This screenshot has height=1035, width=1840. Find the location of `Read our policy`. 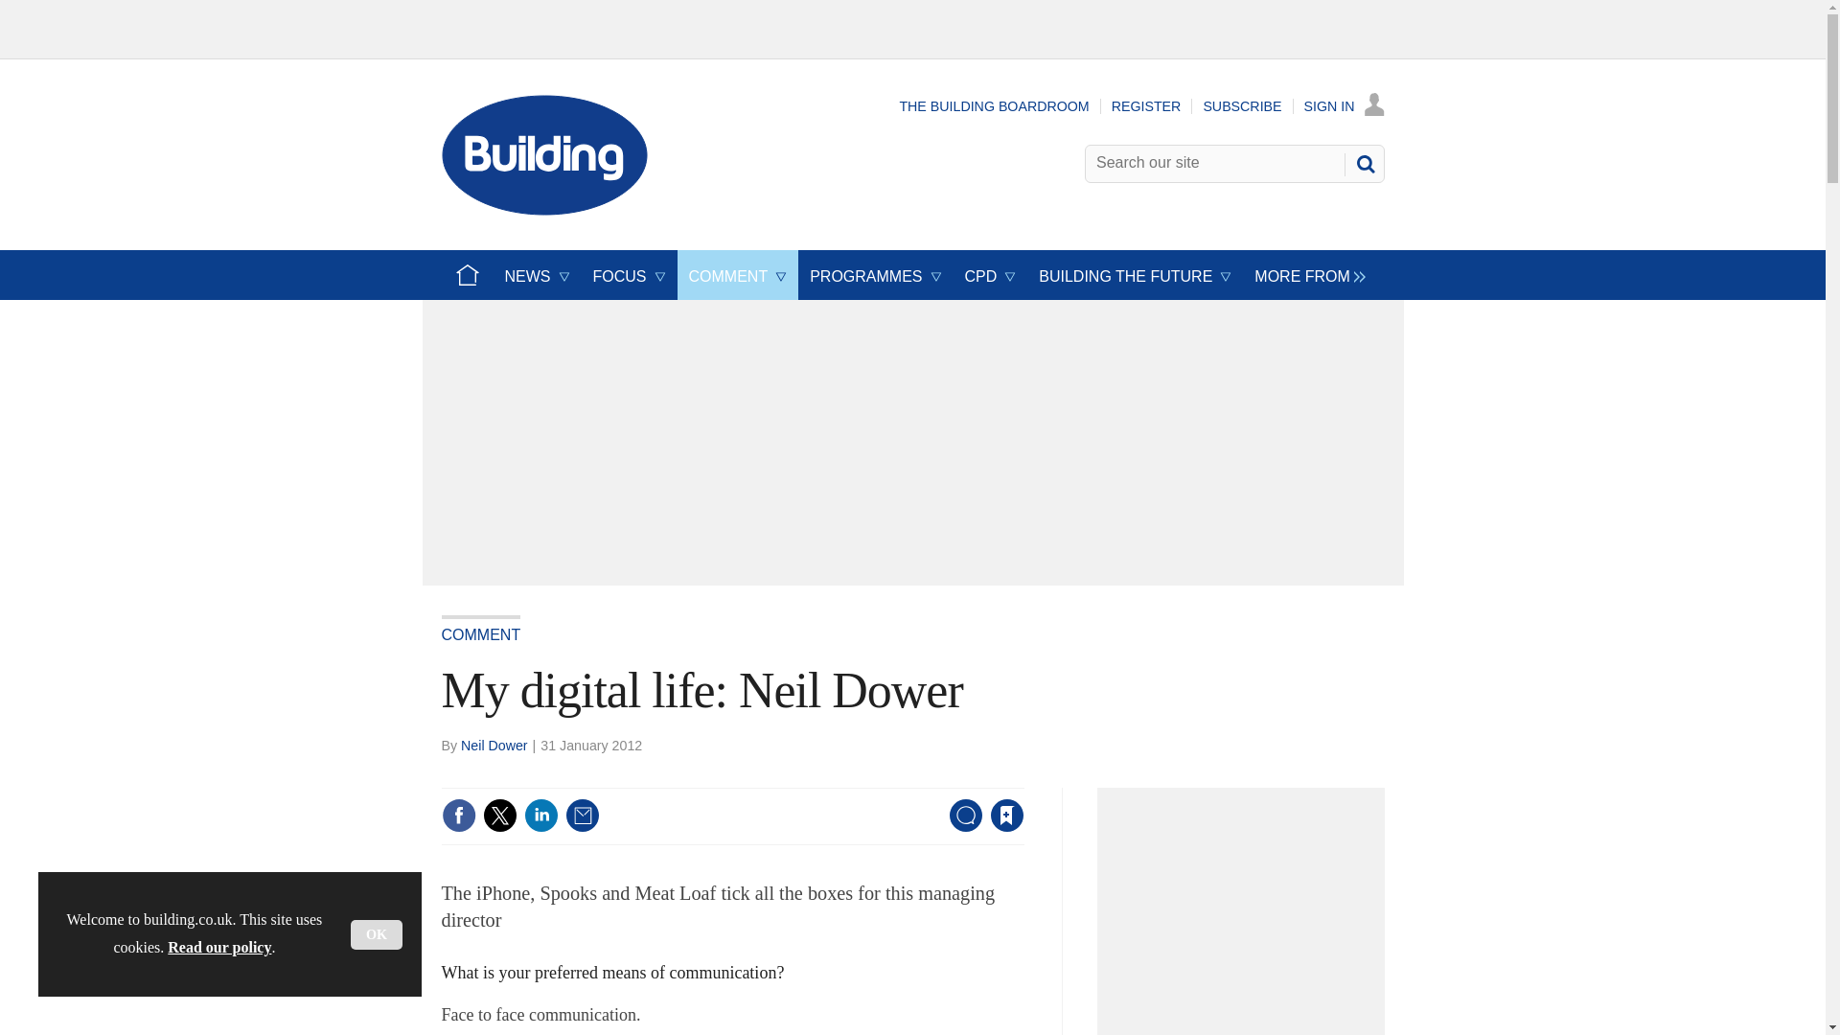

Read our policy is located at coordinates (218, 947).